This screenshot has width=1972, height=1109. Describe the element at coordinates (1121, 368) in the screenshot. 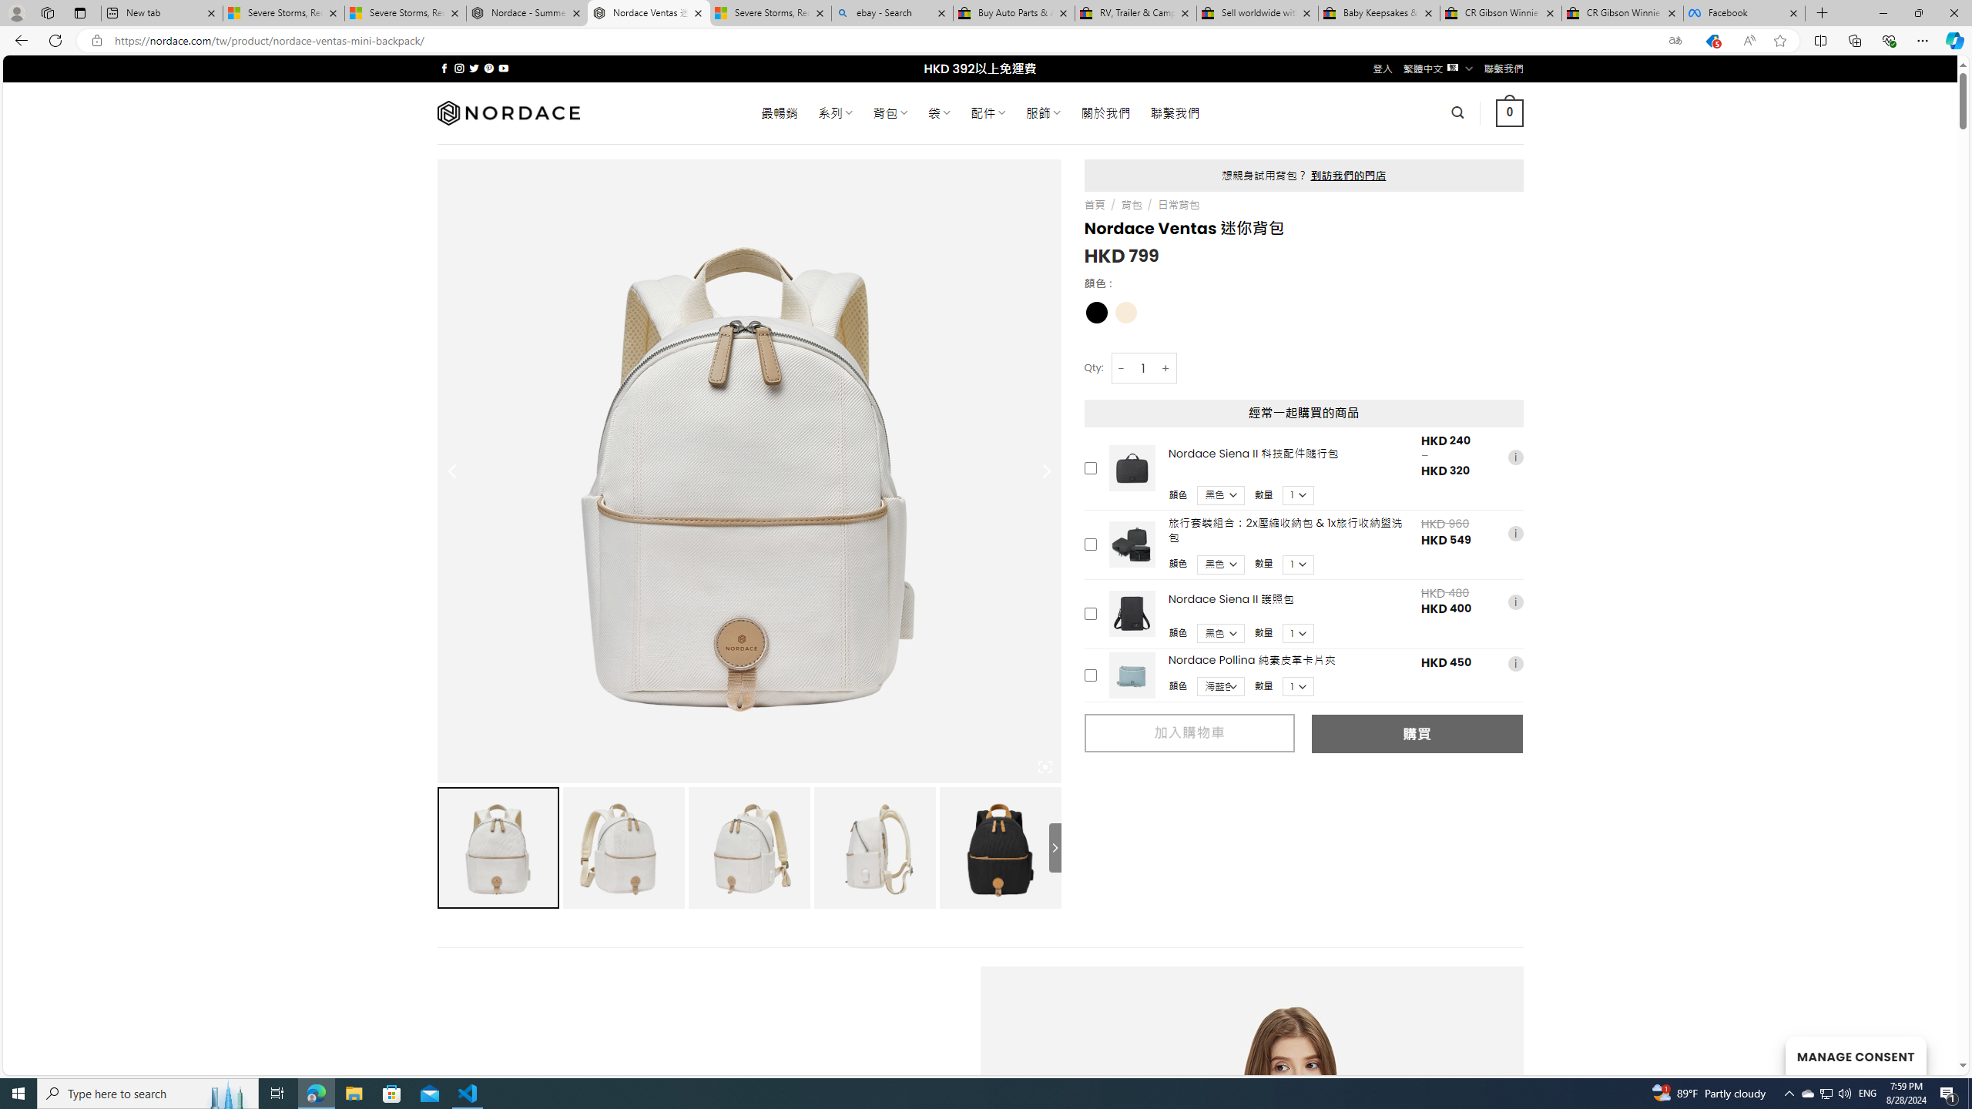

I see `-` at that location.